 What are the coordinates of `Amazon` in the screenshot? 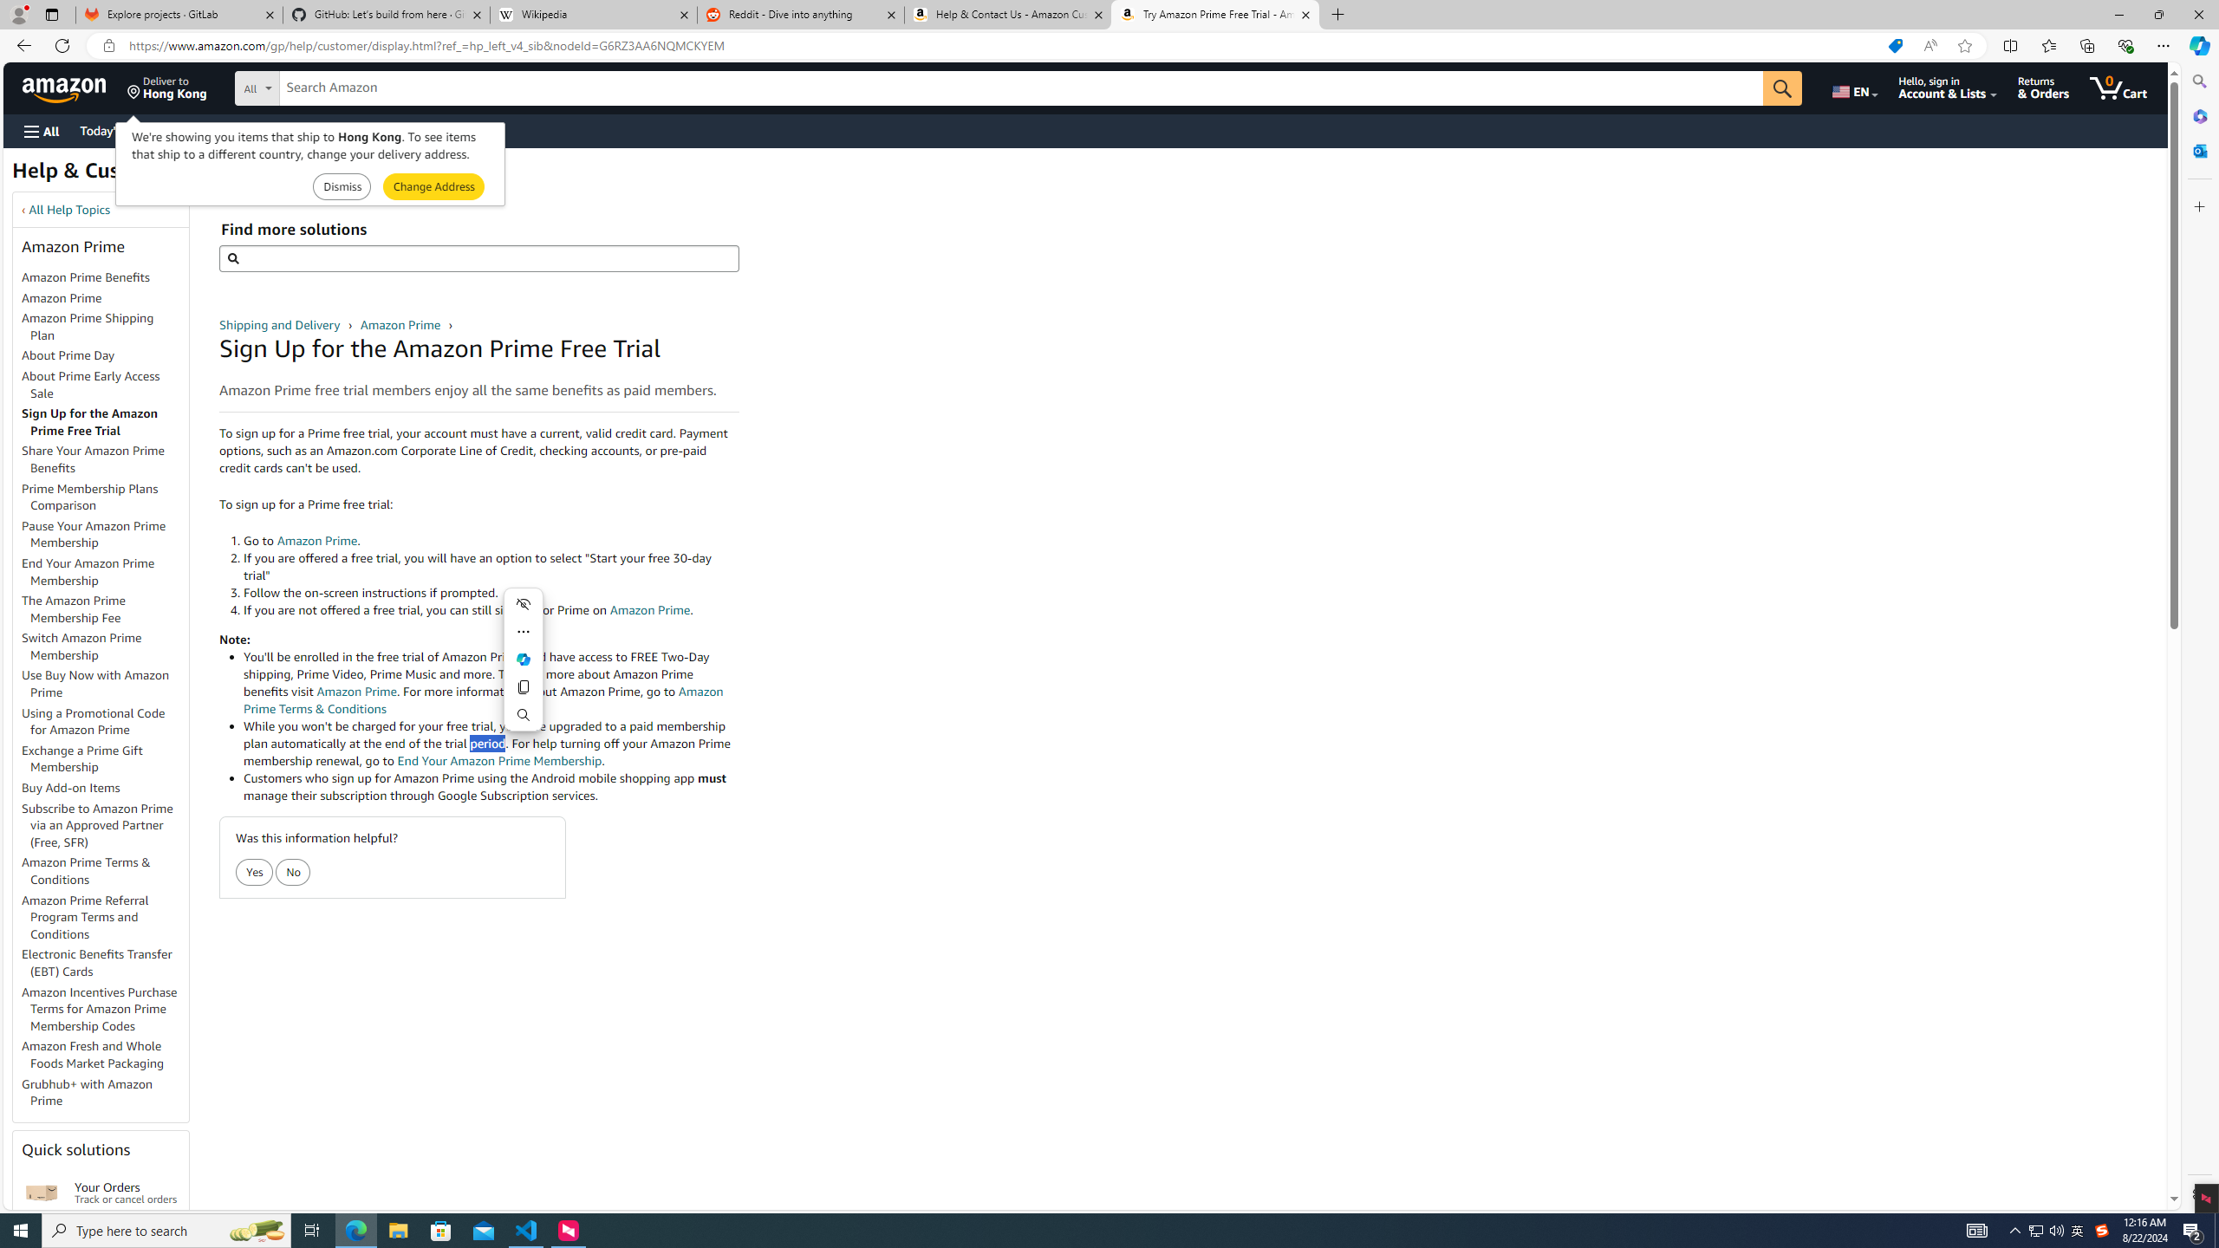 It's located at (66, 88).